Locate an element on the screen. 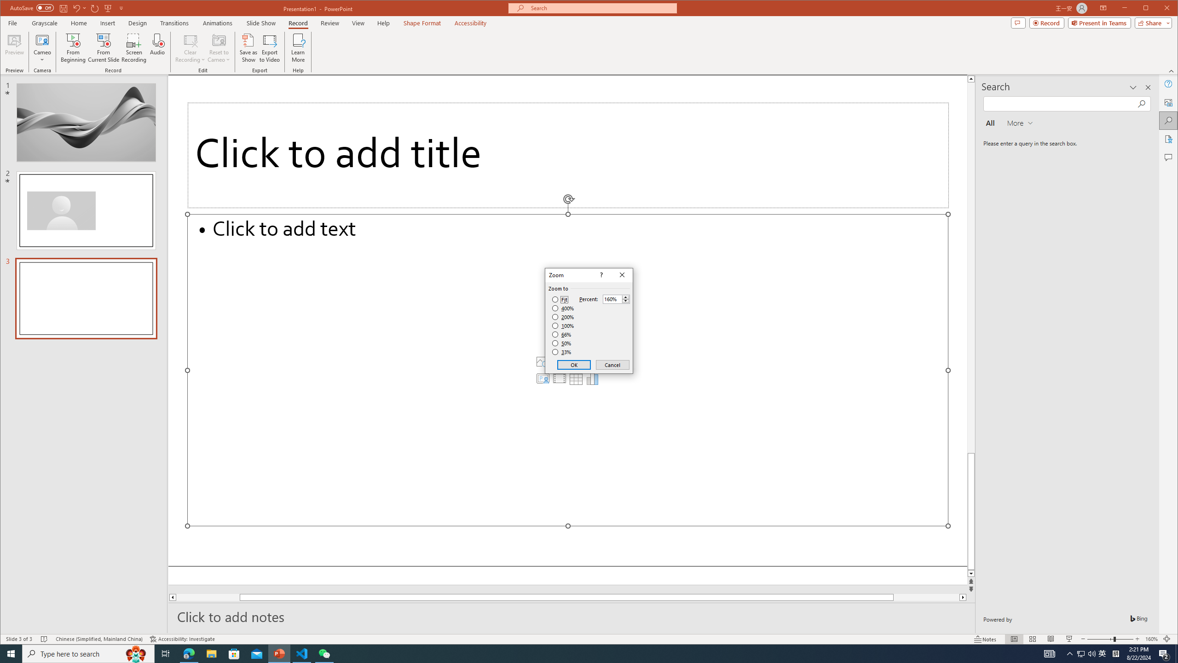 The height and width of the screenshot is (663, 1178). 33% is located at coordinates (562, 352).